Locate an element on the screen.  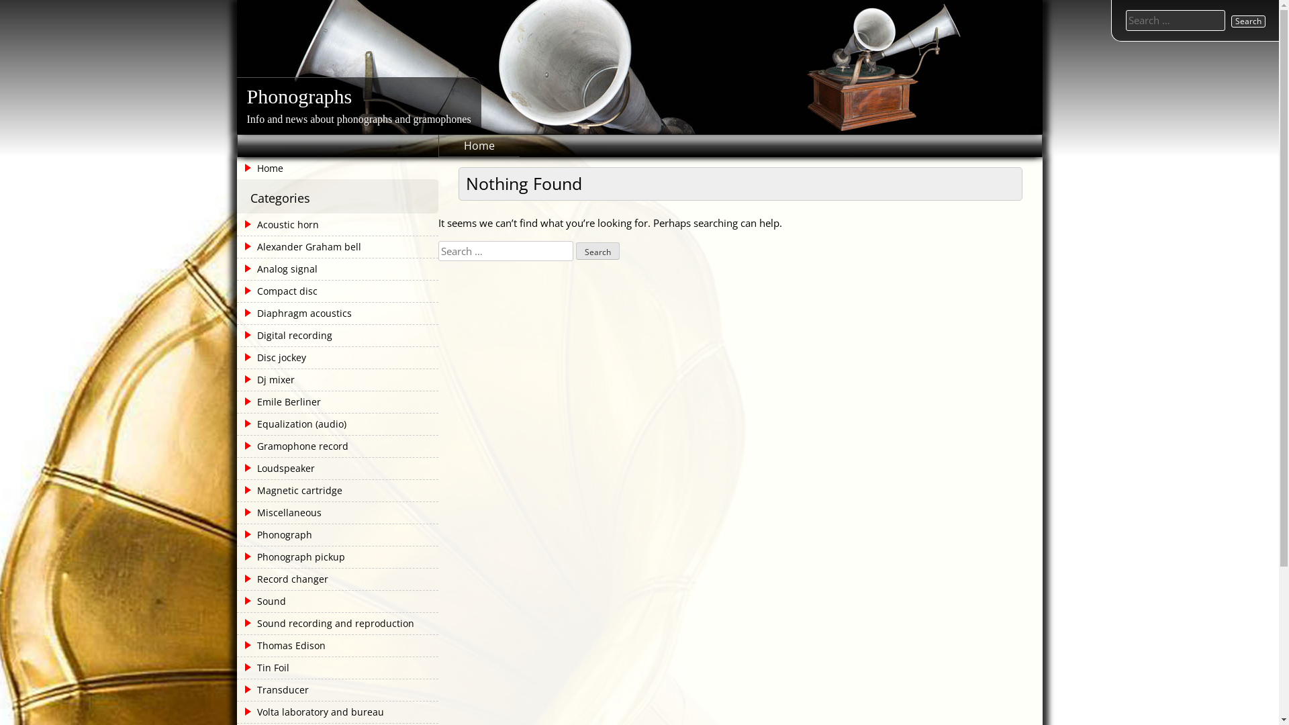
Phonograph is located at coordinates (275, 535).